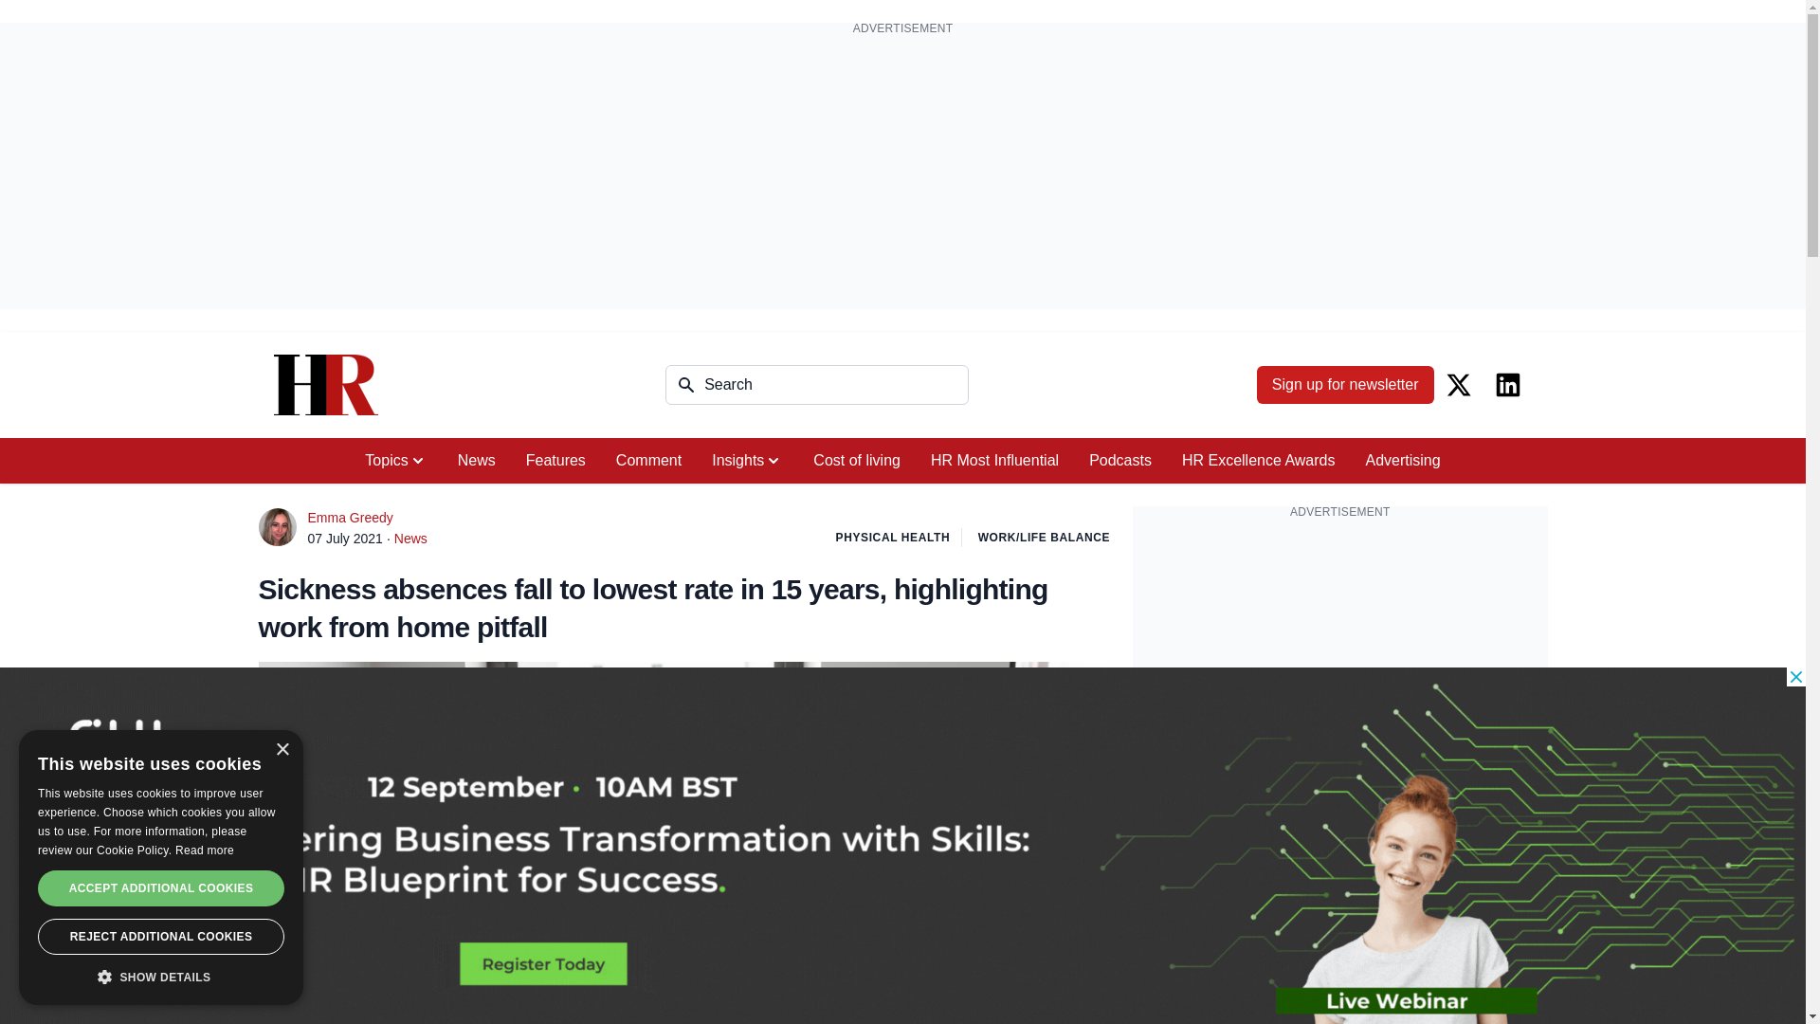  I want to click on Cost of living, so click(857, 461).